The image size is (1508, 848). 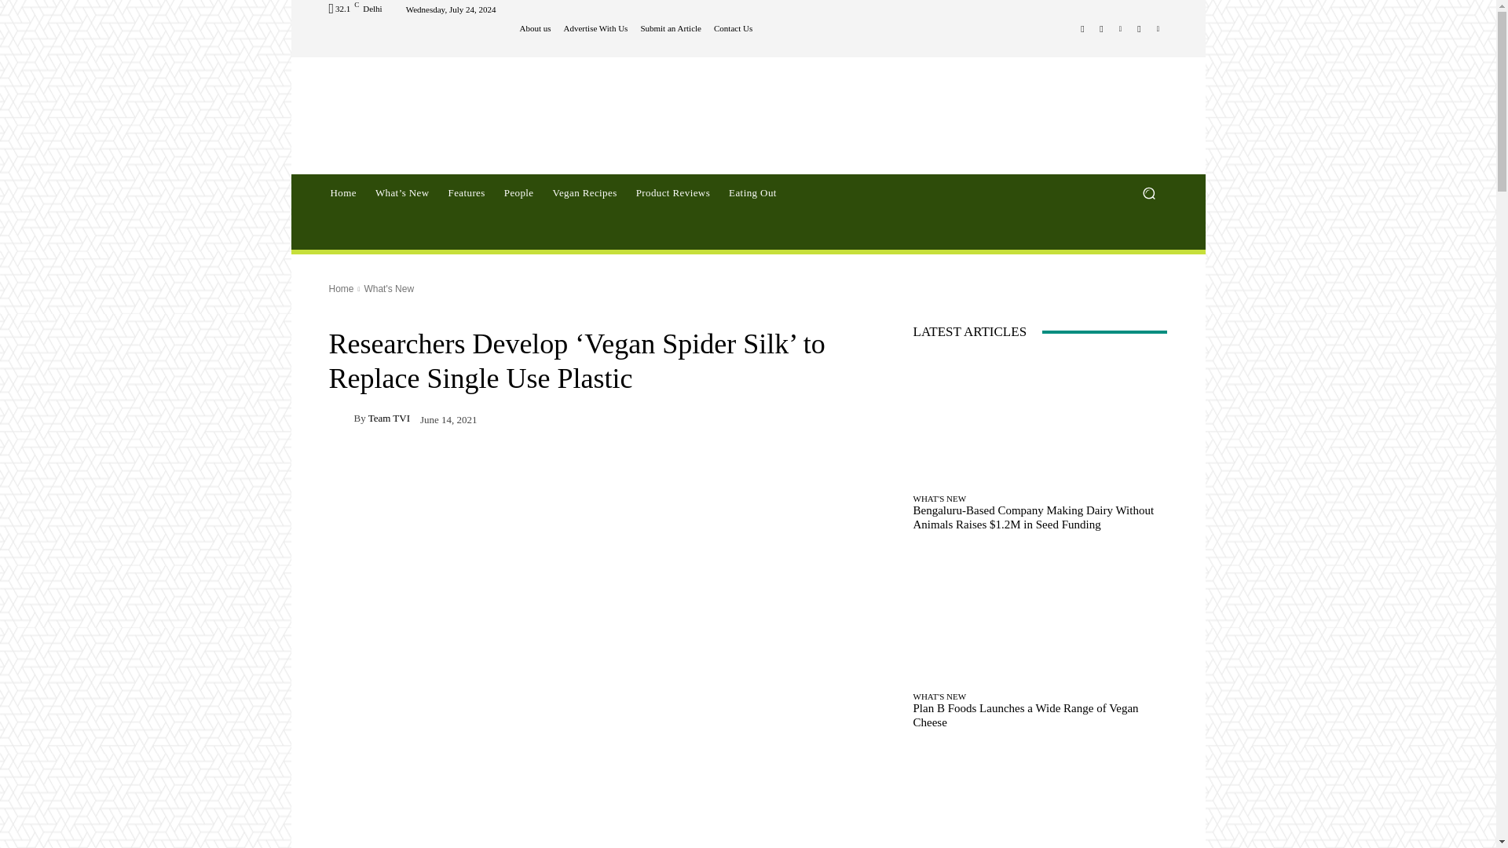 I want to click on Advertise With Us, so click(x=596, y=28).